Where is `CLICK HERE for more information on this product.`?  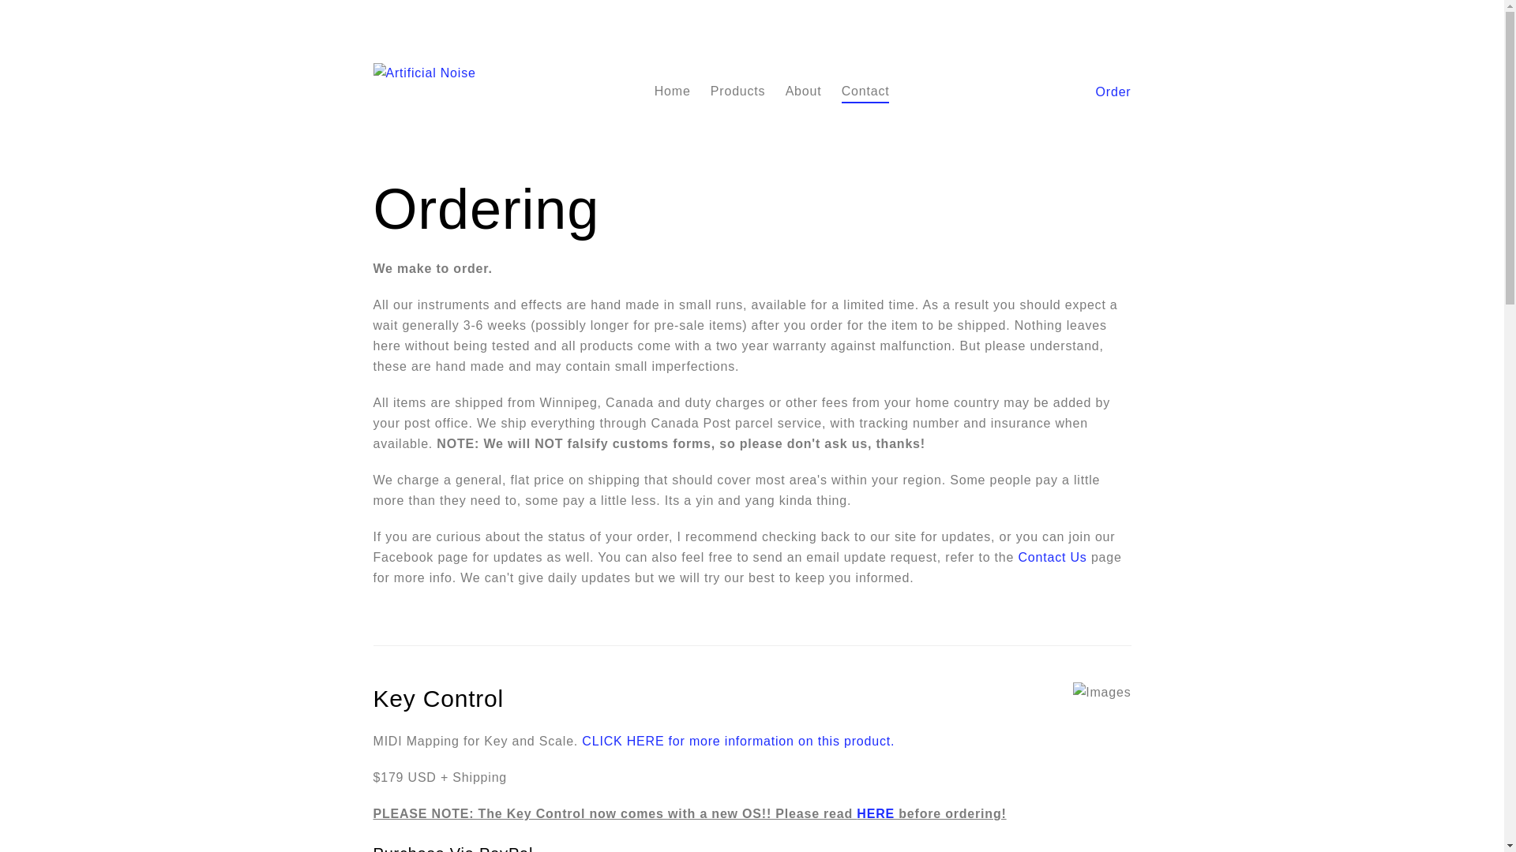 CLICK HERE for more information on this product. is located at coordinates (738, 742).